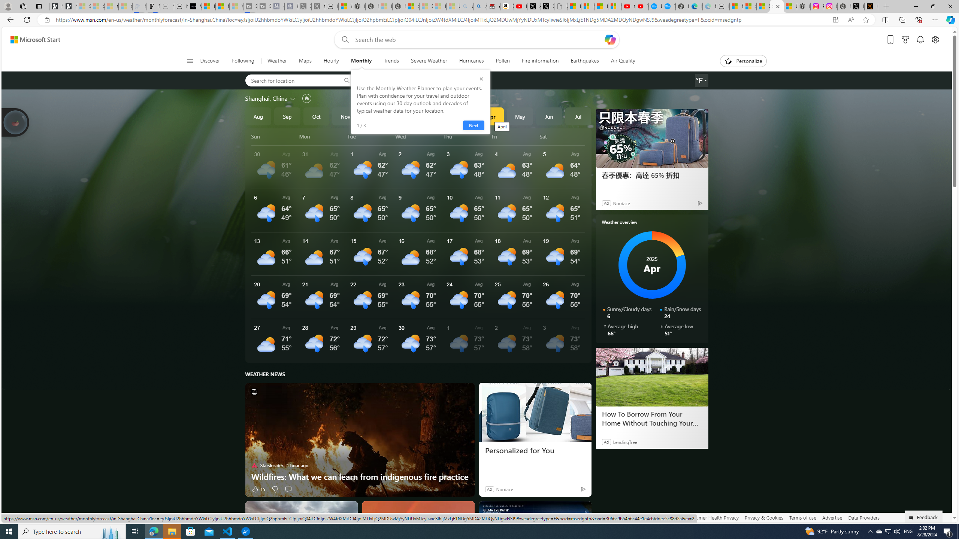 The image size is (959, 539). Describe the element at coordinates (489, 489) in the screenshot. I see `Ad` at that location.